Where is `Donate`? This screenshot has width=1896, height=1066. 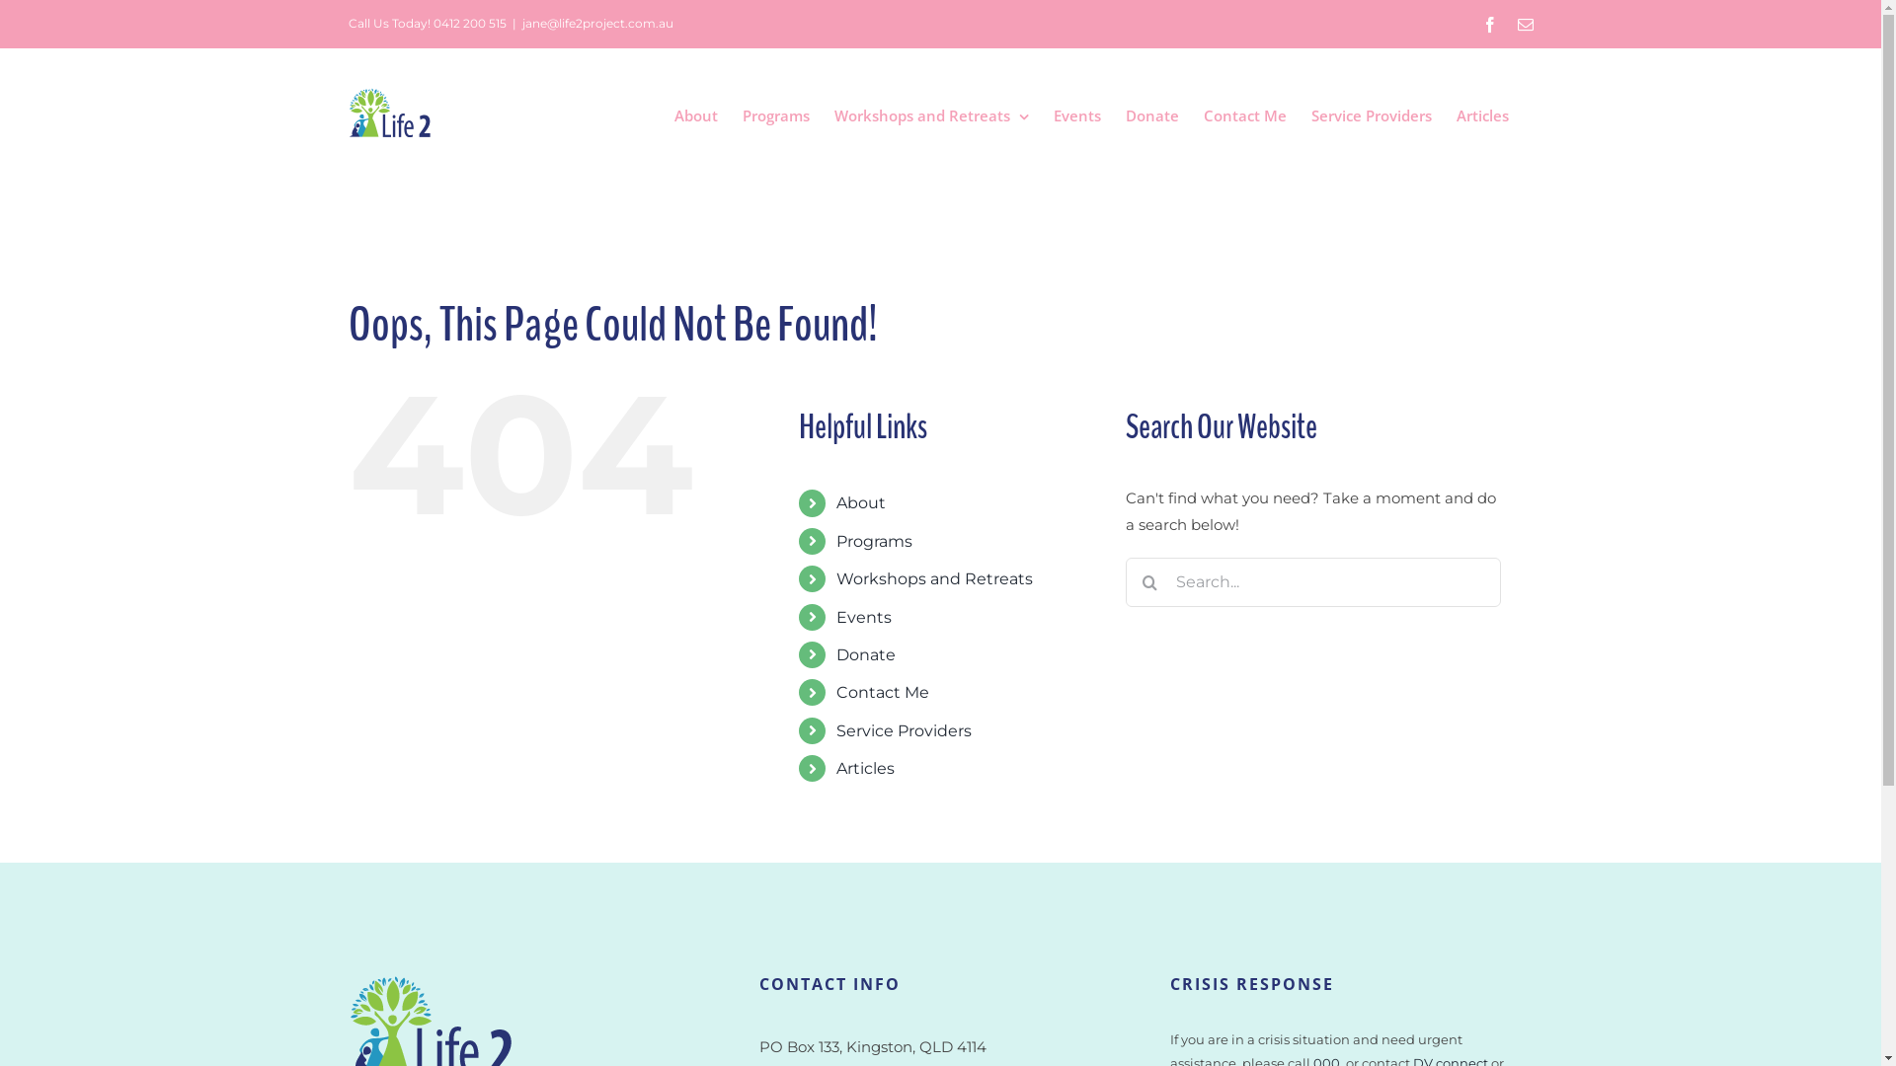 Donate is located at coordinates (1152, 115).